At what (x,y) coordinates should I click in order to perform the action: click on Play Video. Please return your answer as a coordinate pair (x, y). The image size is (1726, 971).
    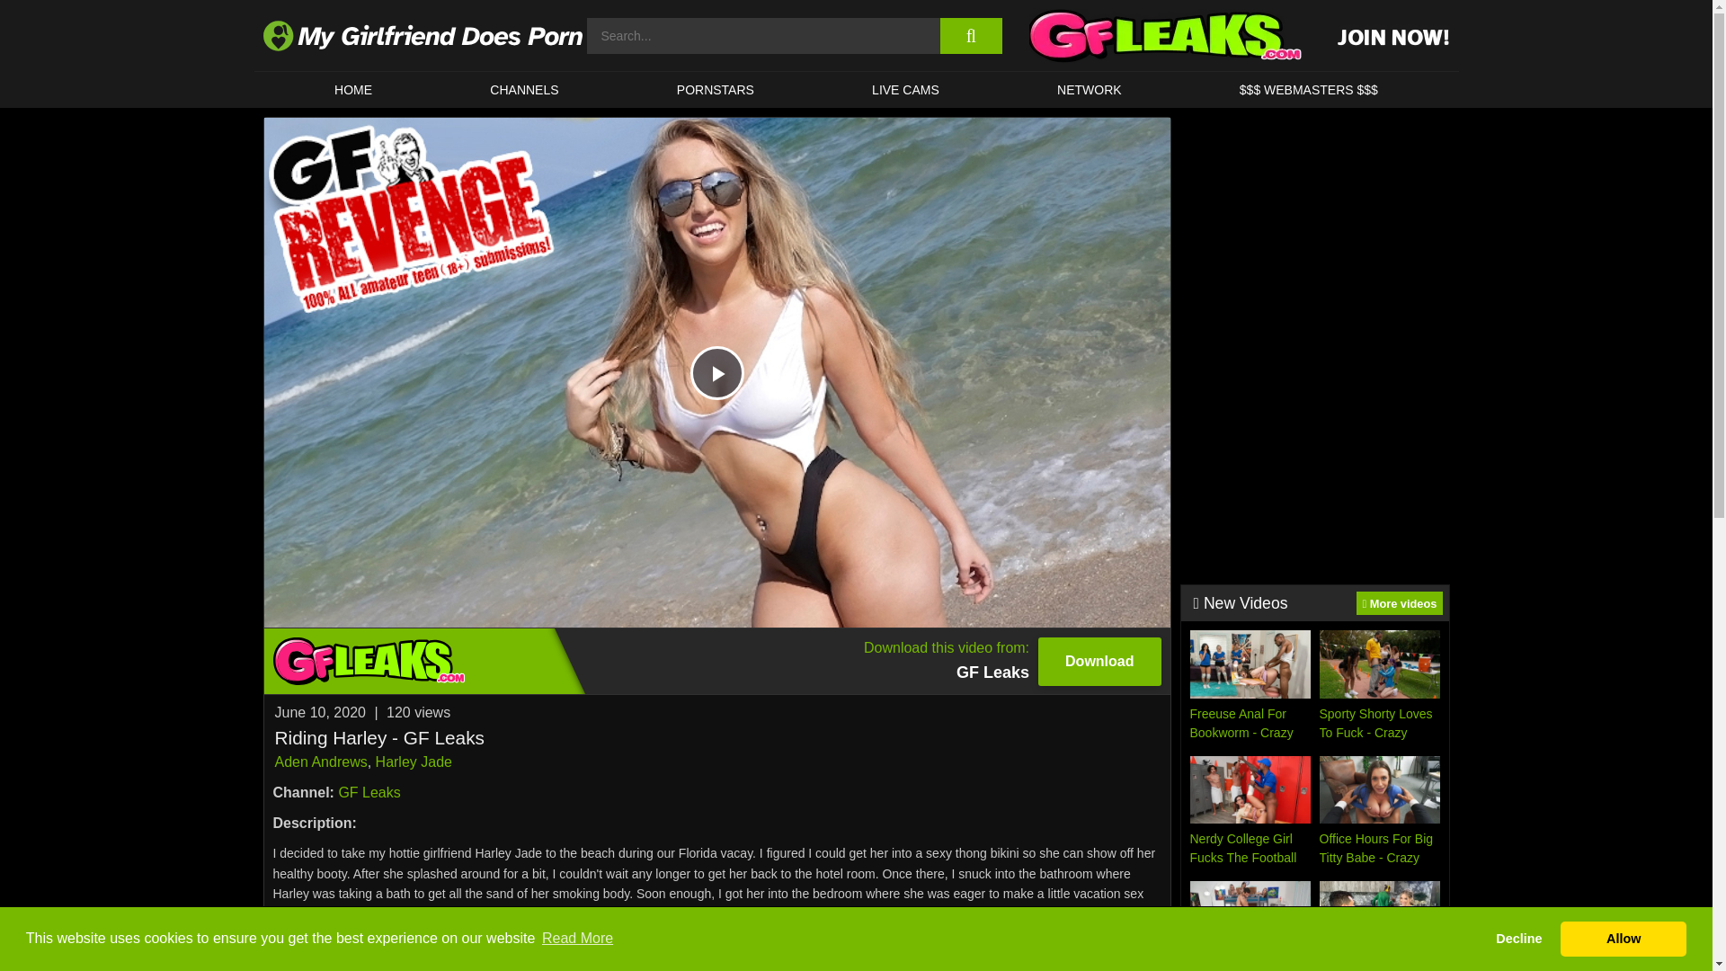
    Looking at the image, I should click on (320, 762).